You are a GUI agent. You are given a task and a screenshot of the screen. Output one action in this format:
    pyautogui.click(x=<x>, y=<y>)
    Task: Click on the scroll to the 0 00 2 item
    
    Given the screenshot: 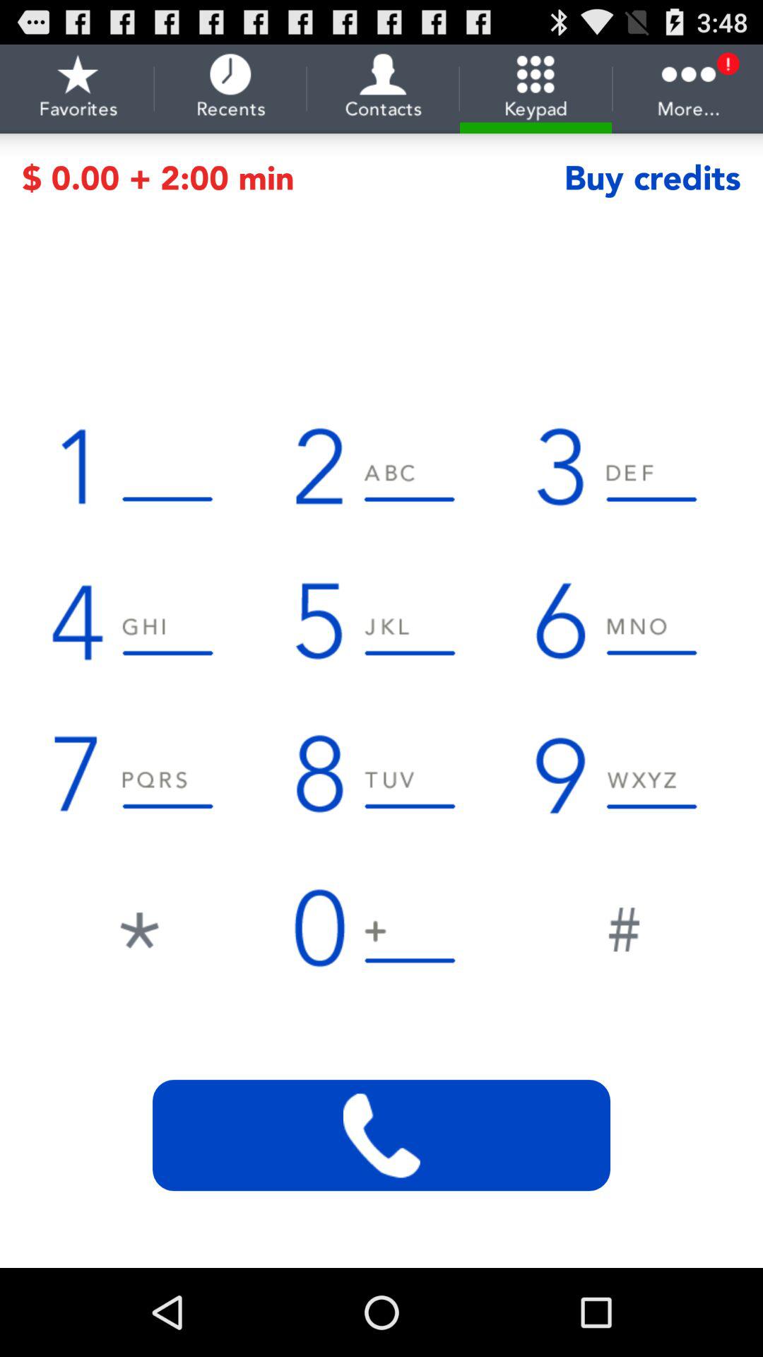 What is the action you would take?
    pyautogui.click(x=292, y=178)
    